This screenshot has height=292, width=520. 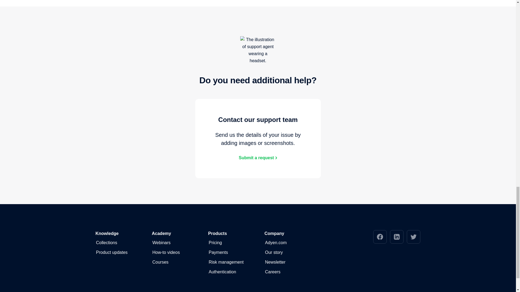 What do you see at coordinates (274, 253) in the screenshot?
I see `Our story` at bounding box center [274, 253].